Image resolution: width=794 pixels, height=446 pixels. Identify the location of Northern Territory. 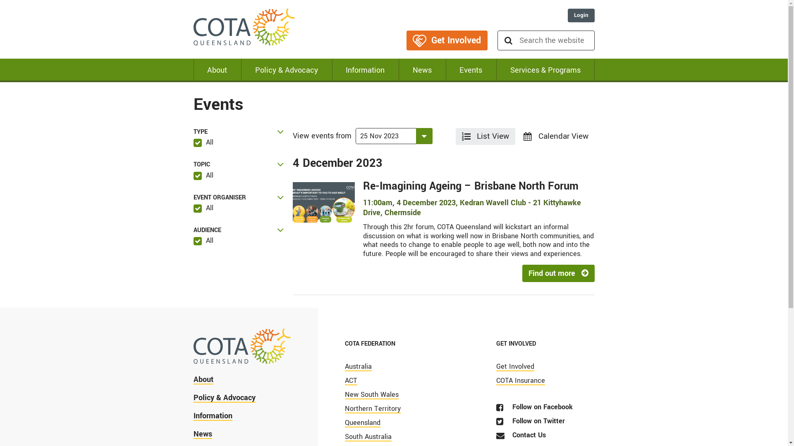
(373, 410).